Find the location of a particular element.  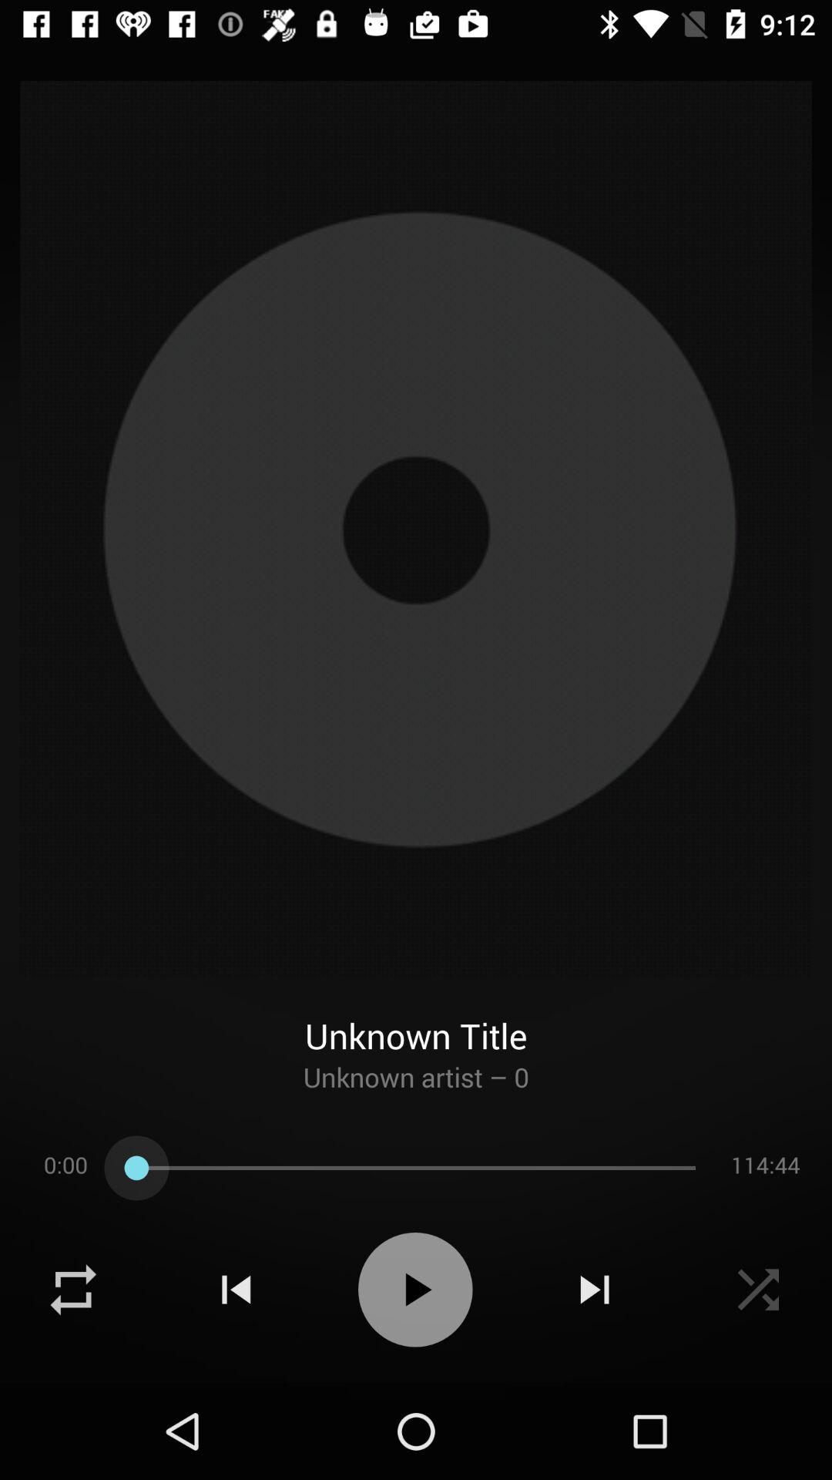

skip to the next song is located at coordinates (595, 1290).